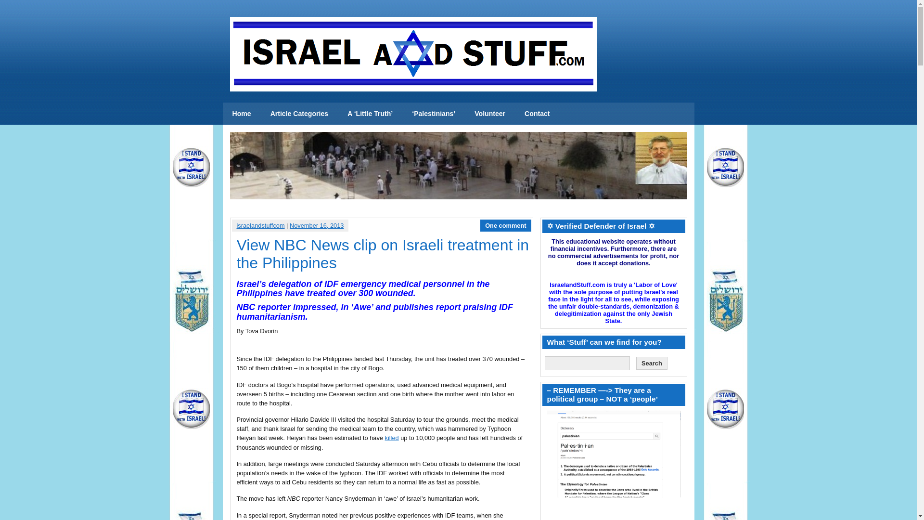 The image size is (924, 520). I want to click on Home, so click(242, 114).